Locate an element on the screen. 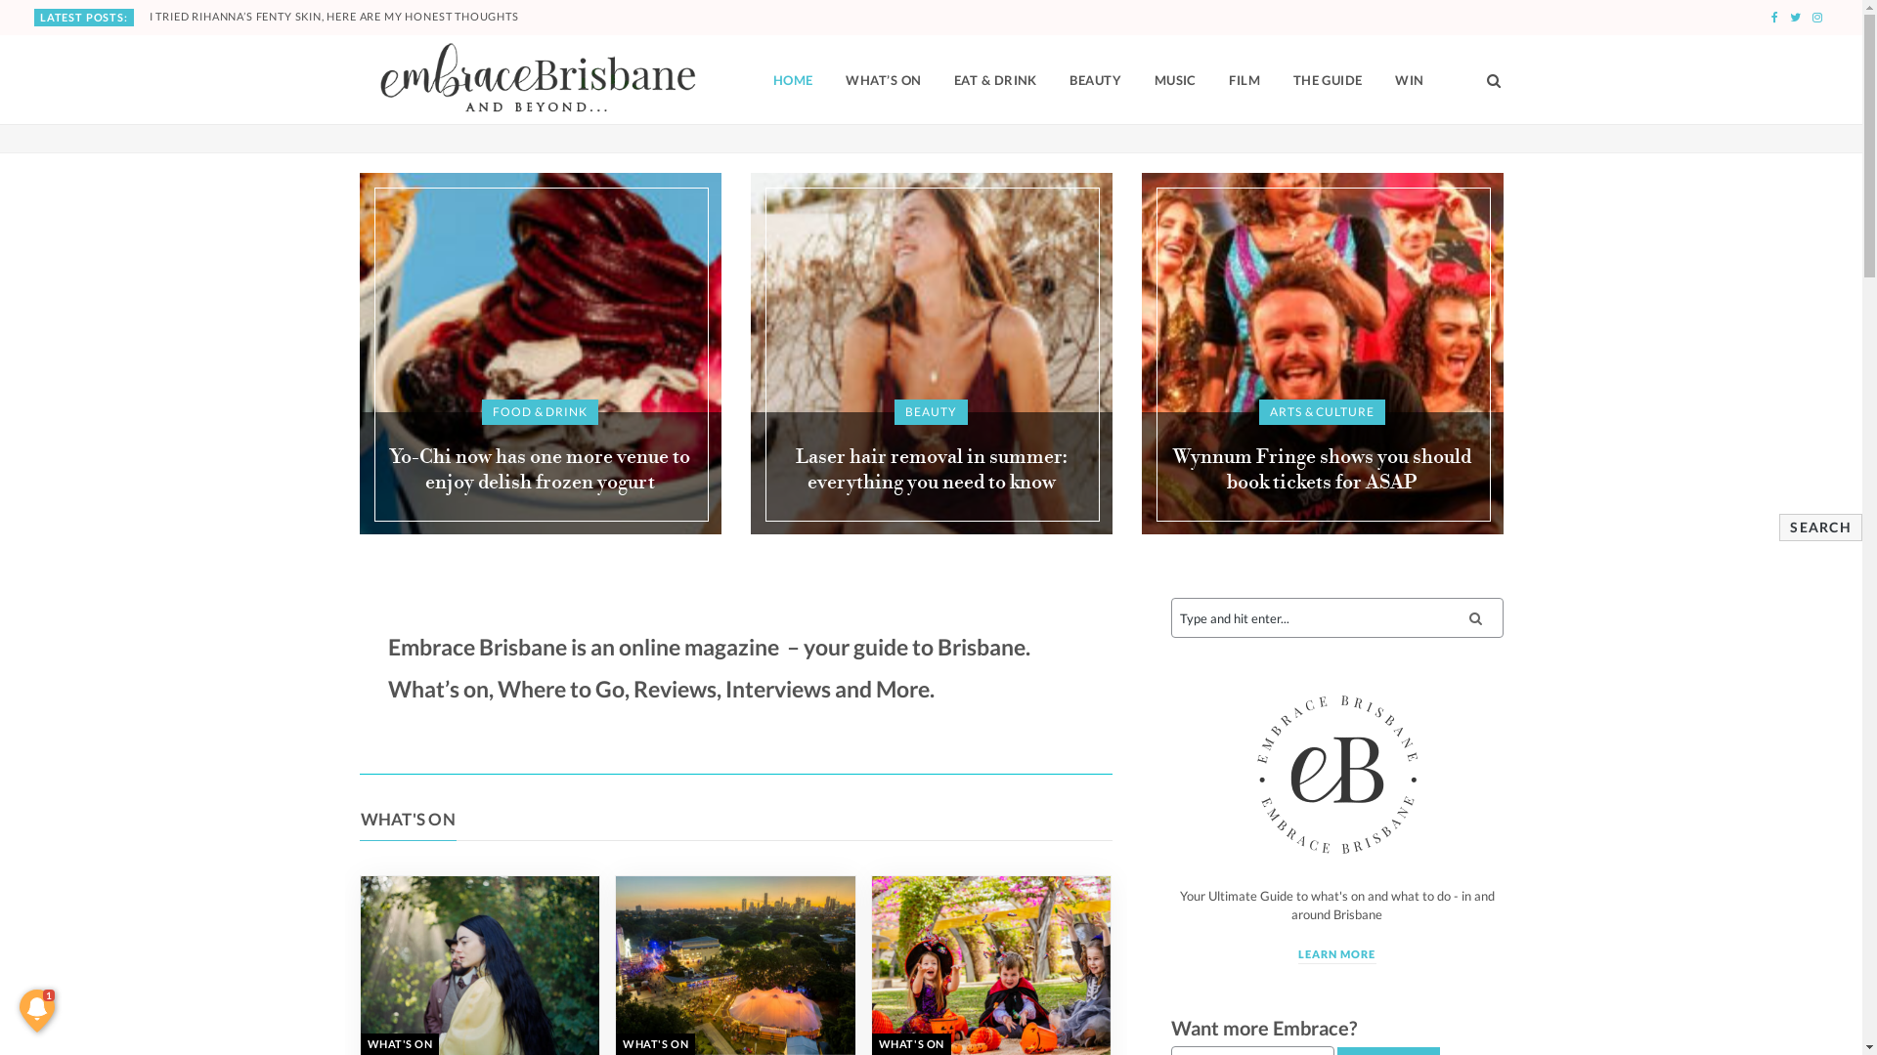 Image resolution: width=1877 pixels, height=1055 pixels. ARTS & CULTURE is located at coordinates (1322, 412).